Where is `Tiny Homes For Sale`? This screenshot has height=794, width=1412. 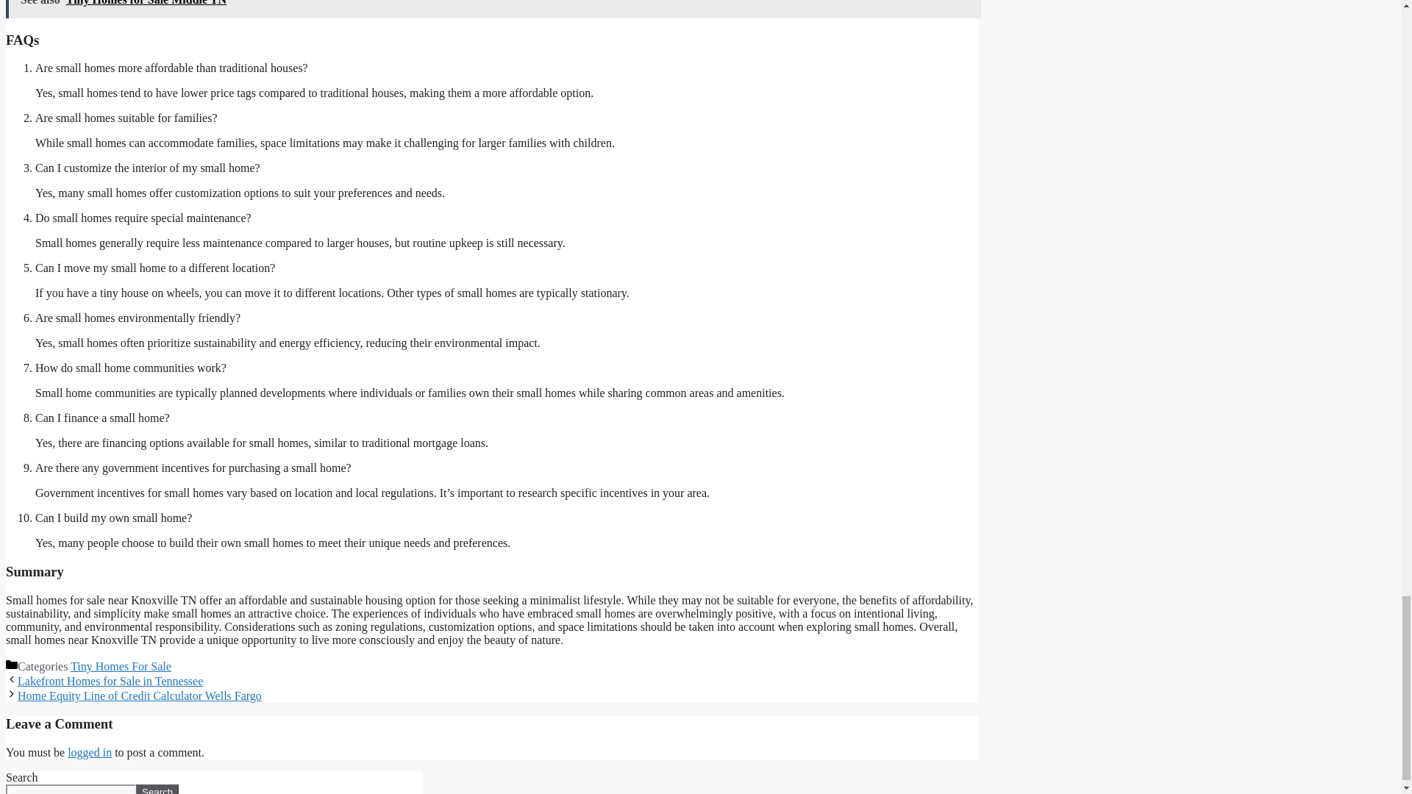
Tiny Homes For Sale is located at coordinates (121, 666).